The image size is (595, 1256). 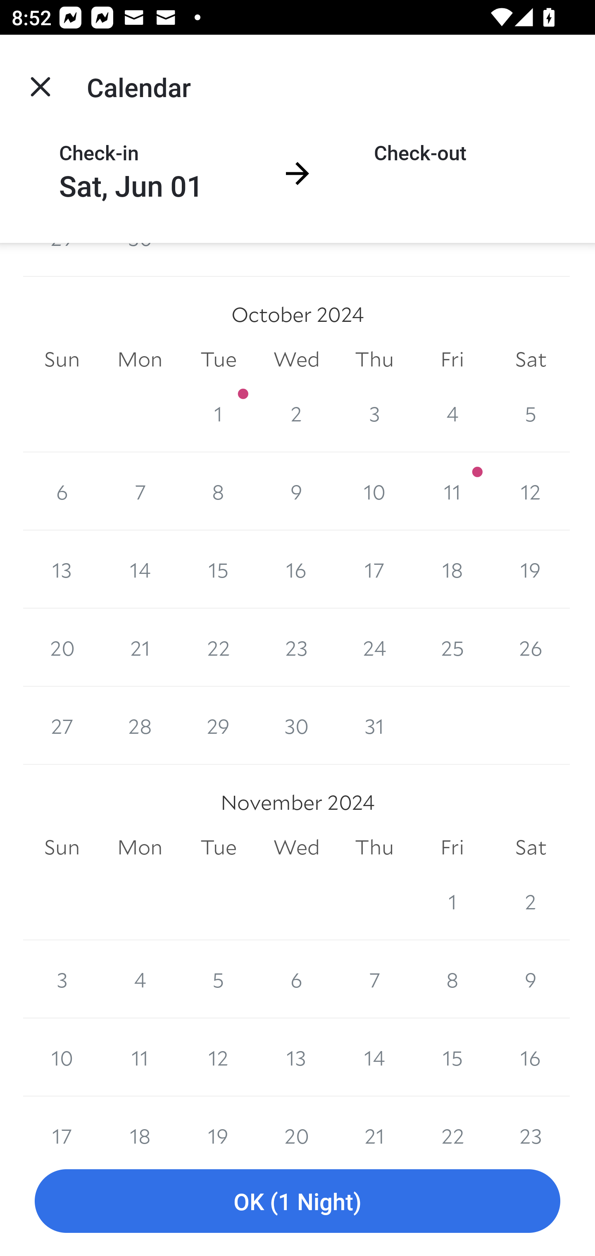 What do you see at coordinates (140, 979) in the screenshot?
I see `4 4 November 2024` at bounding box center [140, 979].